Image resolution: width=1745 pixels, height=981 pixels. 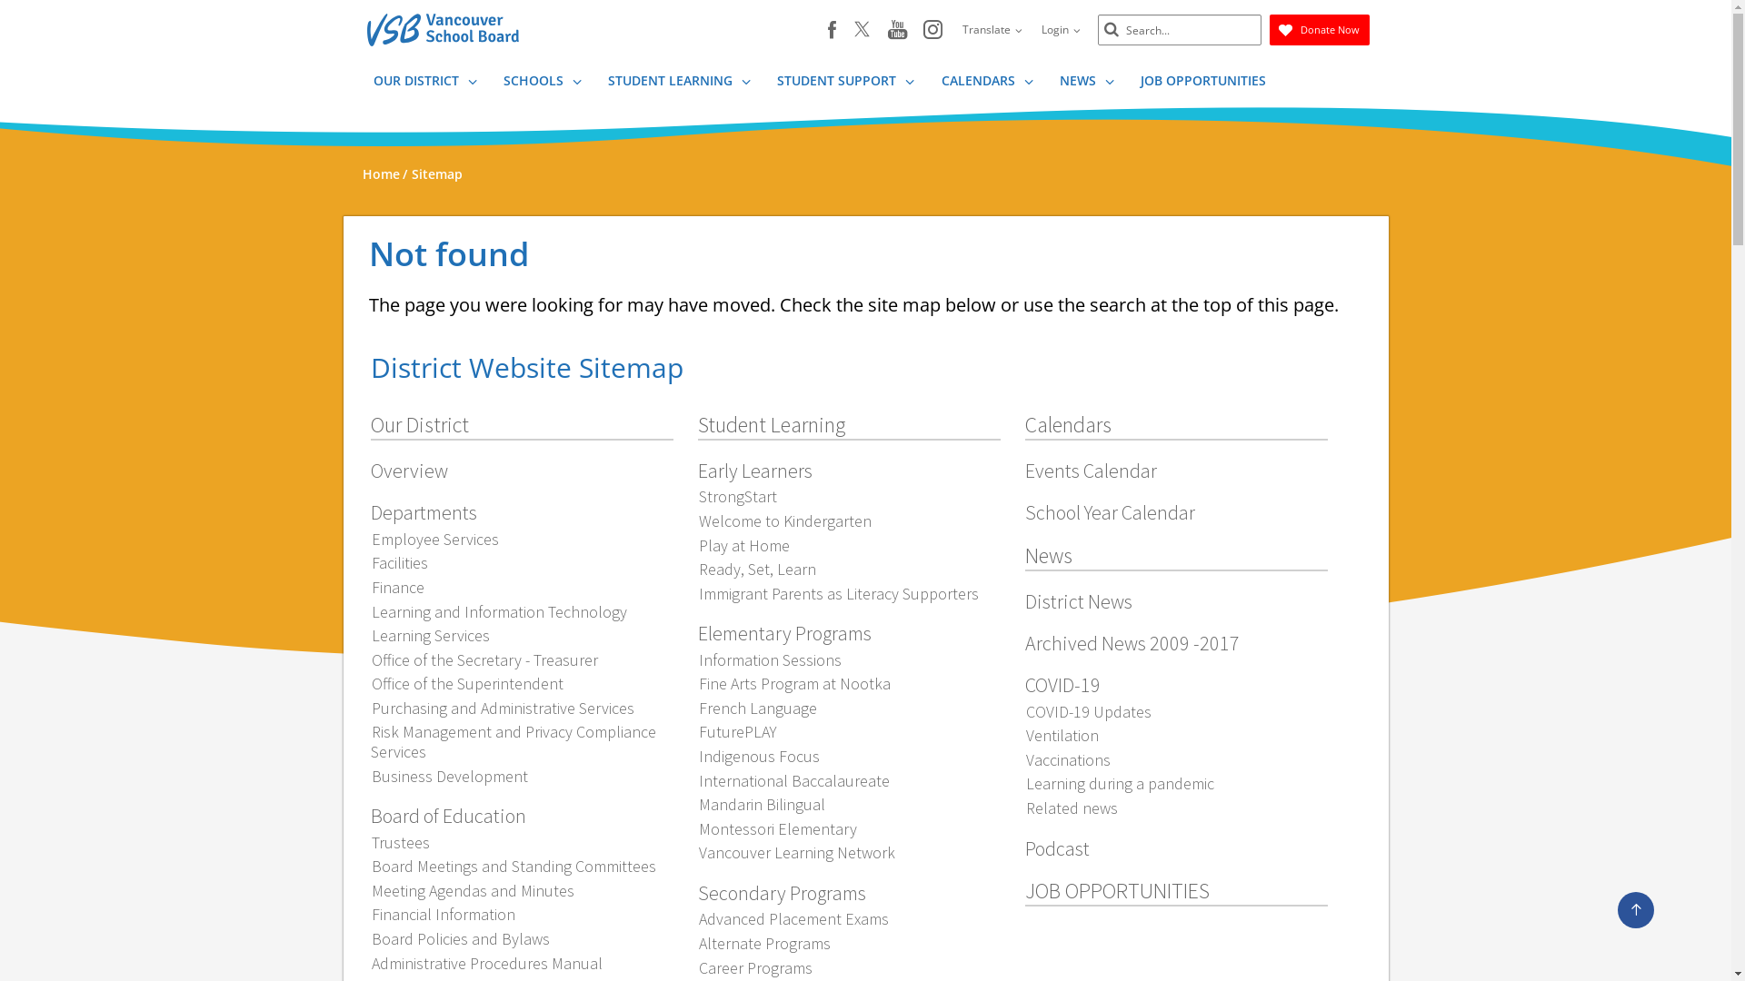 I want to click on Finance, so click(x=398, y=587).